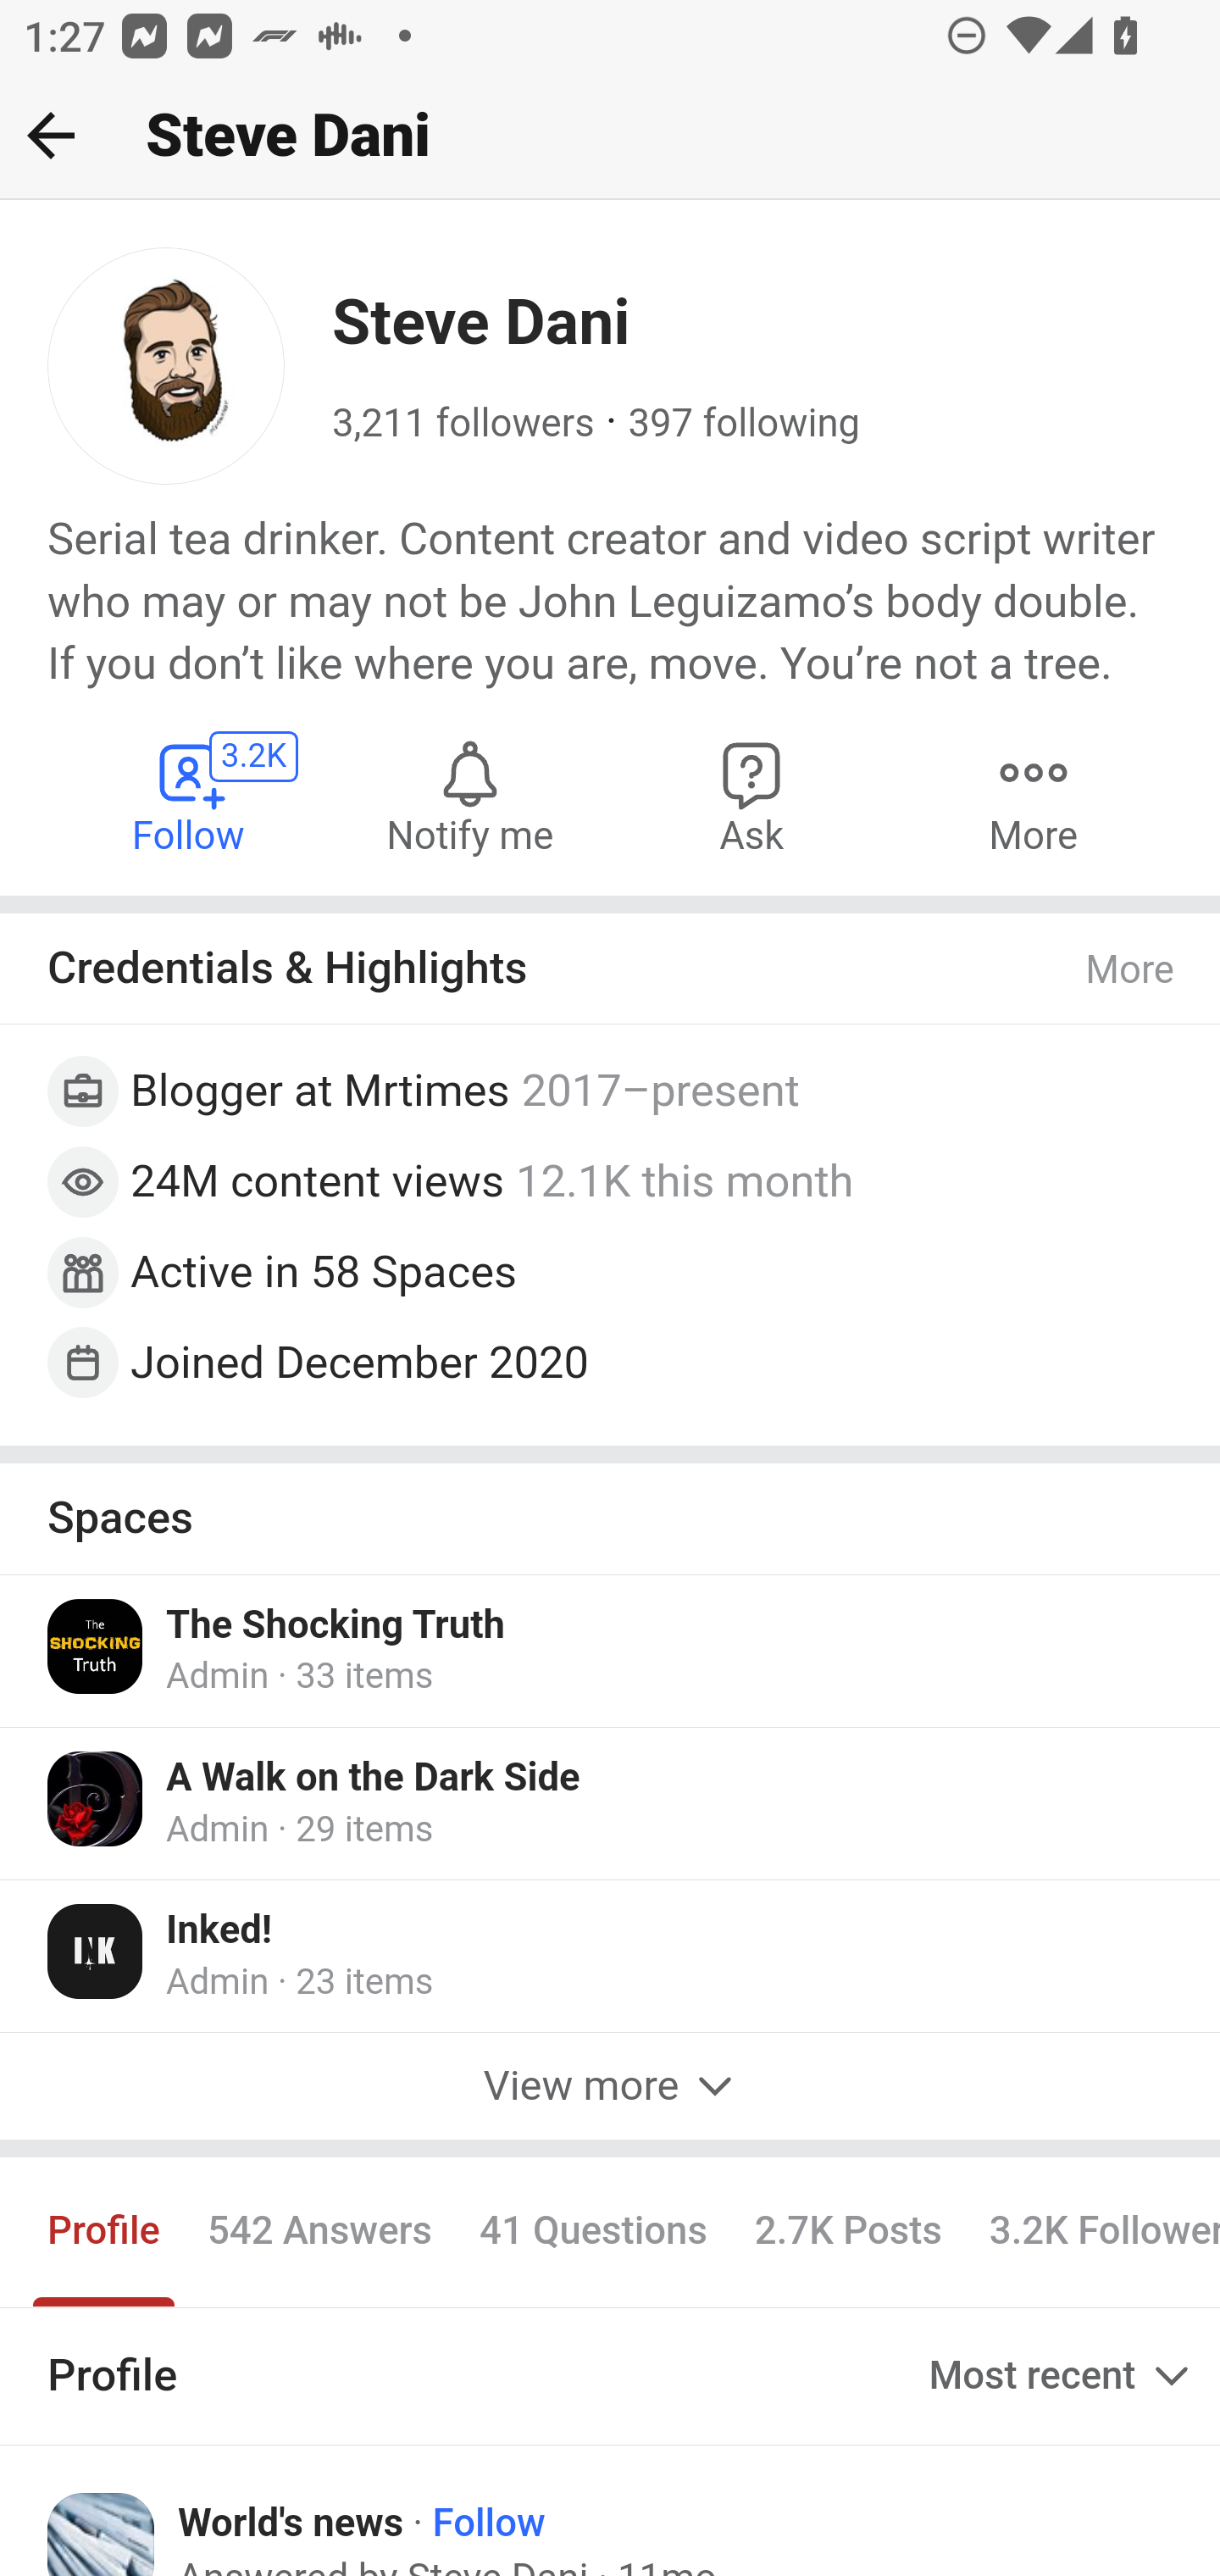  Describe the element at coordinates (610, 2088) in the screenshot. I see `View more` at that location.